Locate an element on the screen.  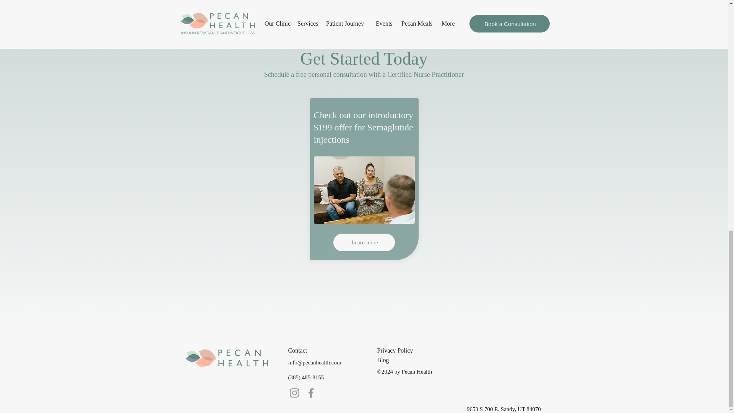
Contact is located at coordinates (315, 351).